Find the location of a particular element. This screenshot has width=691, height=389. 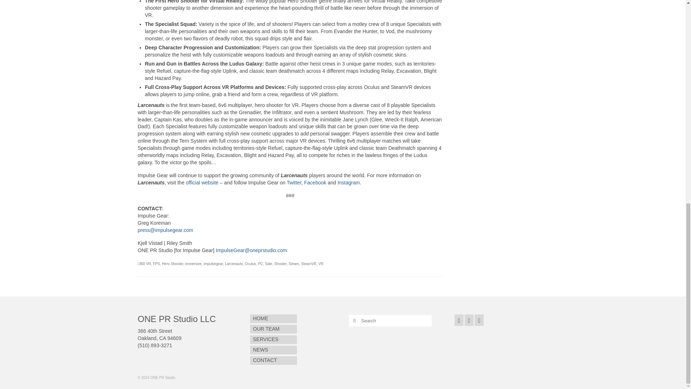

official website is located at coordinates (202, 182).